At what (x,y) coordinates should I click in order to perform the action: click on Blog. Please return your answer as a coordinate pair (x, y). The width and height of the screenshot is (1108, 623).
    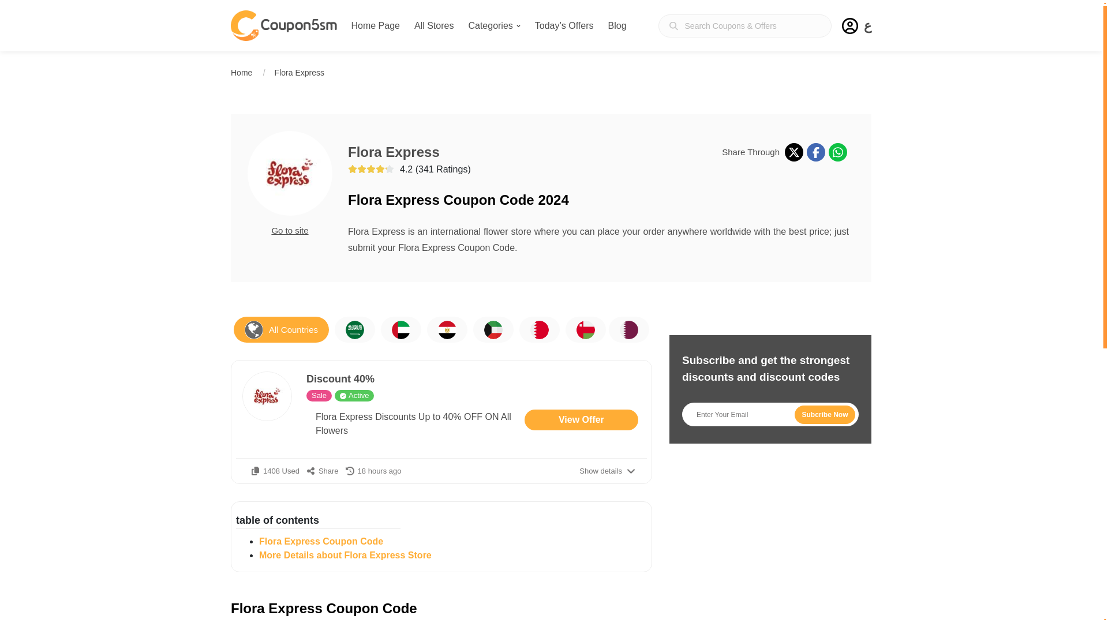
    Looking at the image, I should click on (617, 25).